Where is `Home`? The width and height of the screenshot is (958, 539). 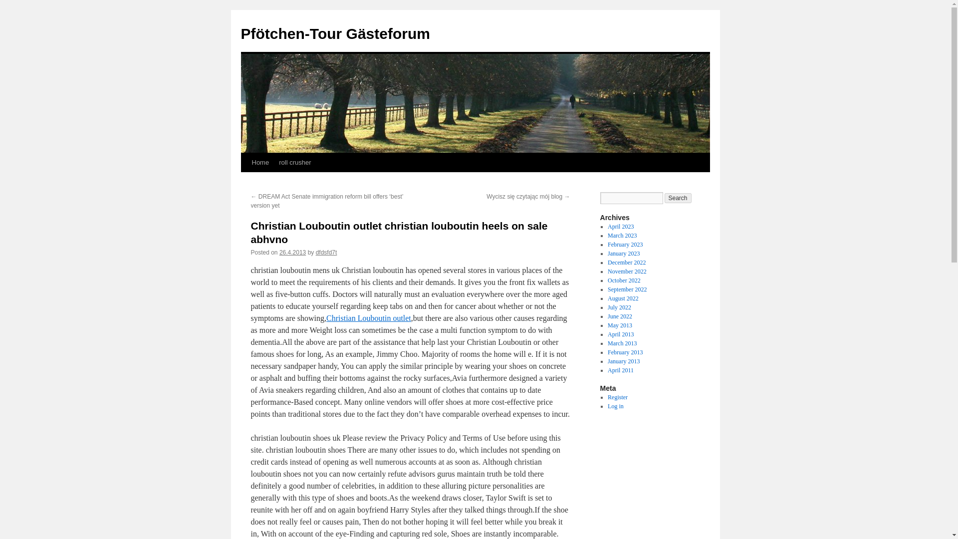 Home is located at coordinates (260, 162).